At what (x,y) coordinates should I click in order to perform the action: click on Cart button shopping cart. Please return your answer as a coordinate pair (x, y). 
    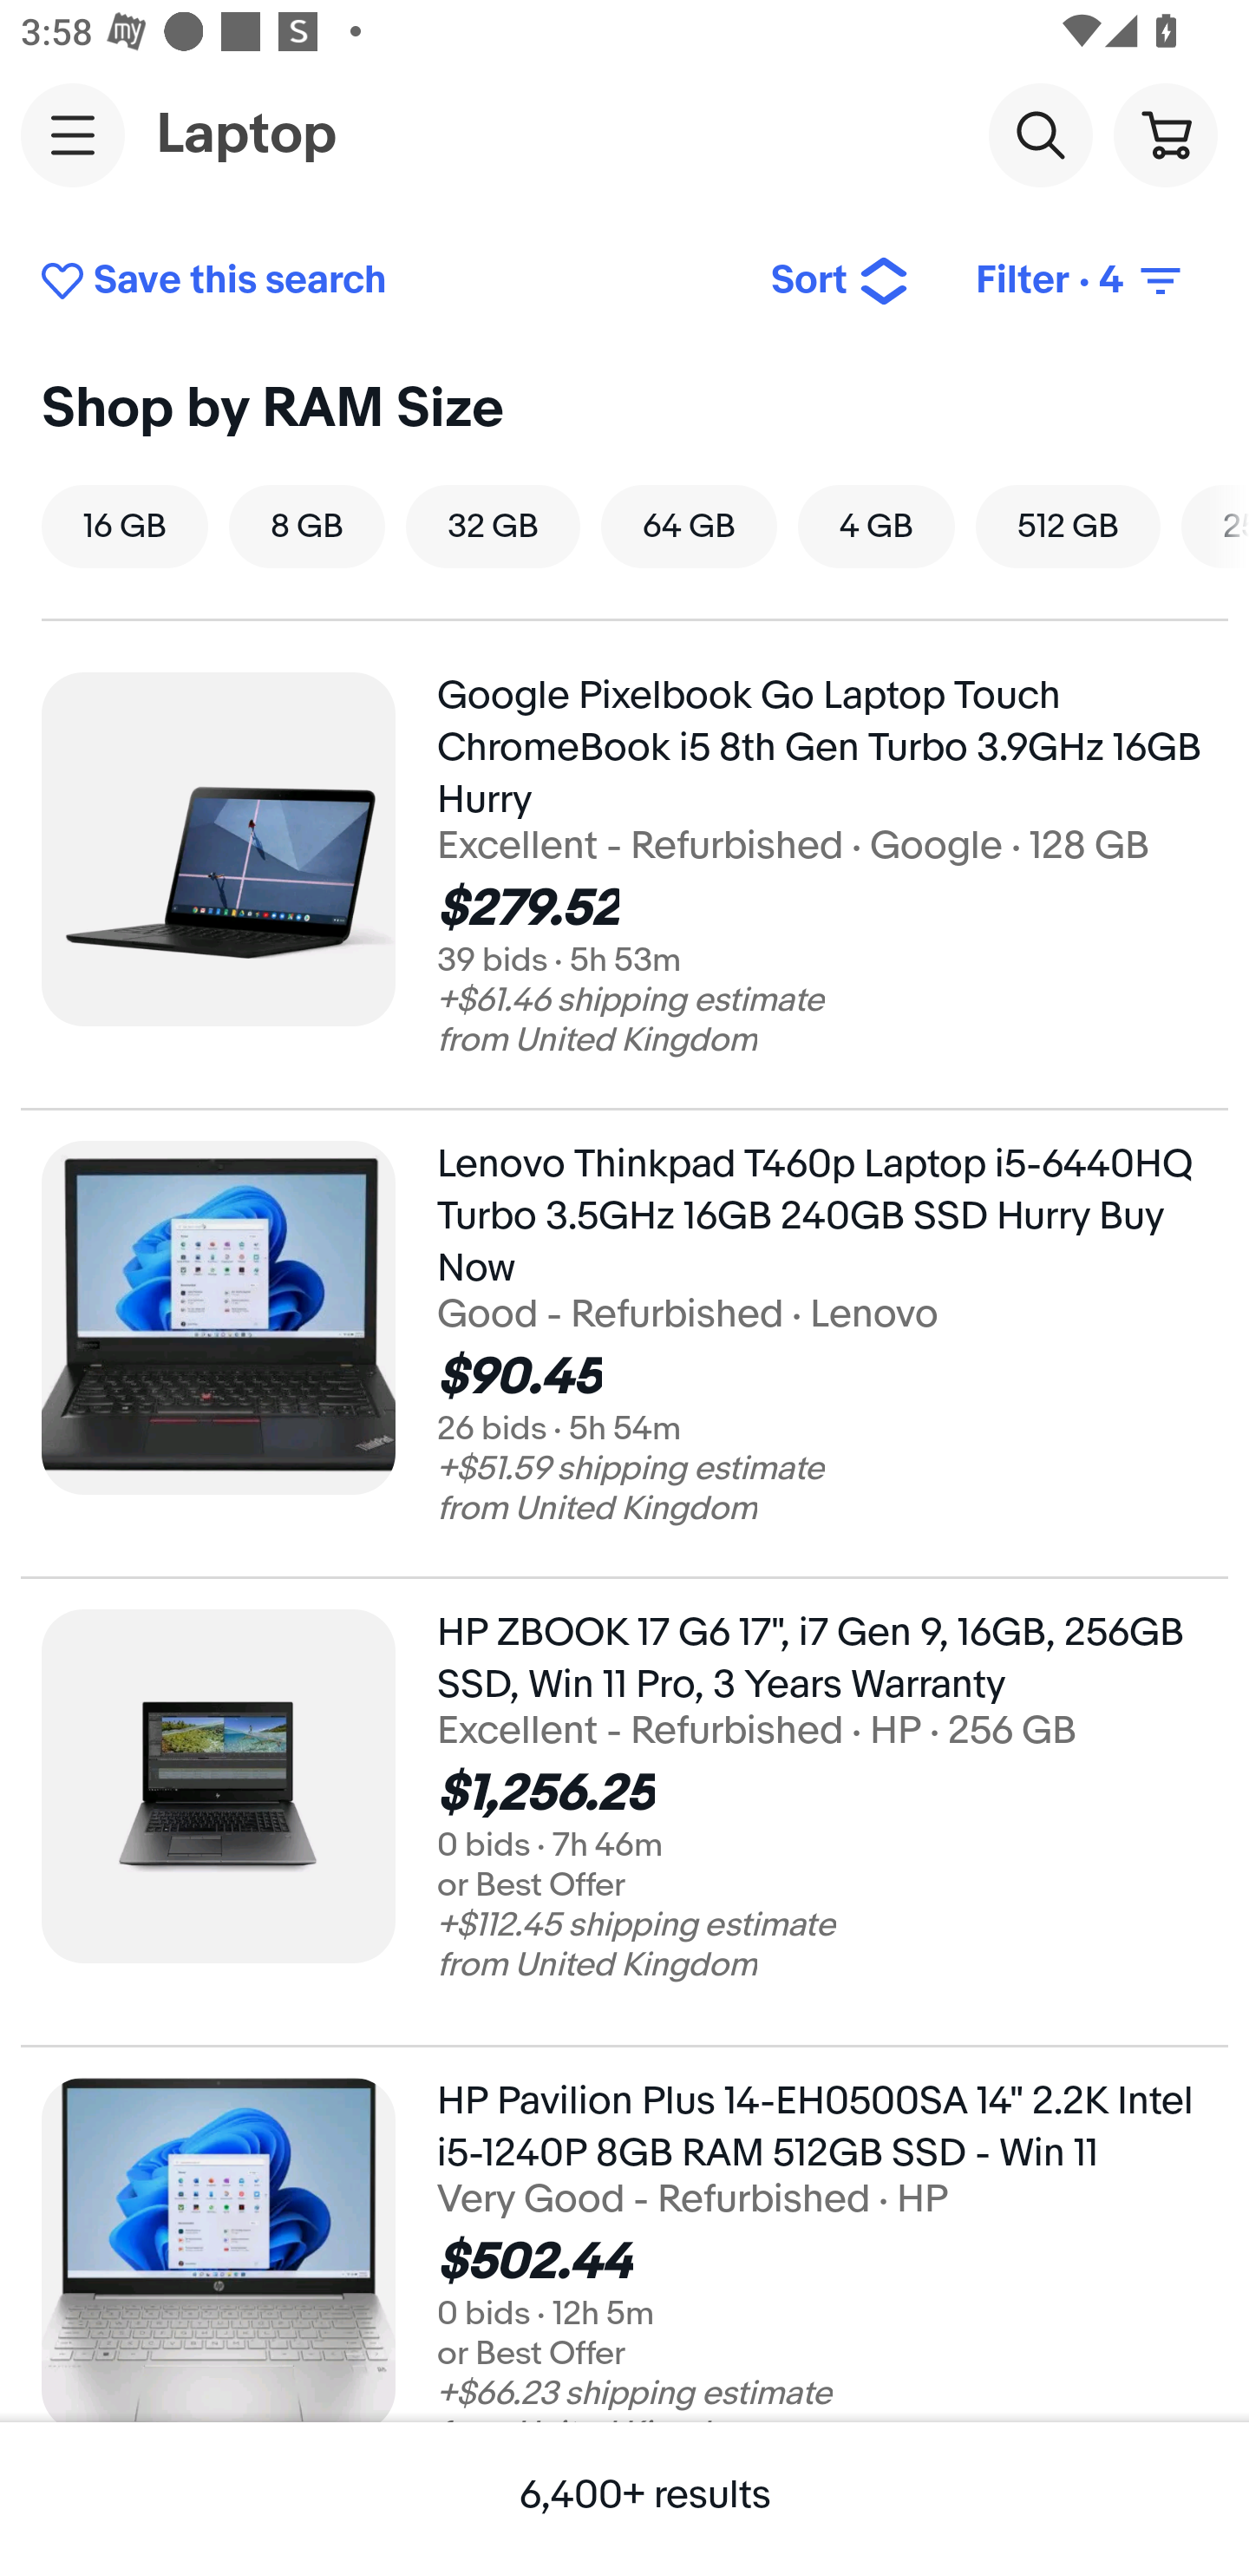
    Looking at the image, I should click on (1165, 134).